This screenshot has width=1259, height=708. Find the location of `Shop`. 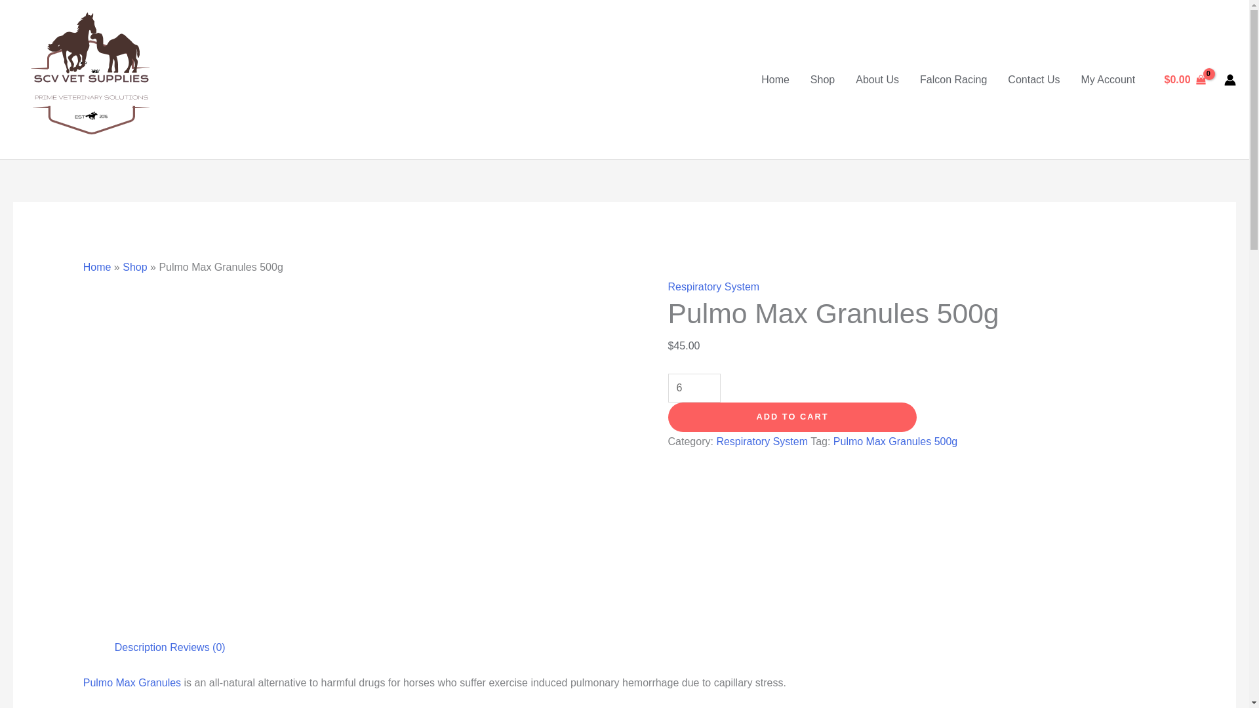

Shop is located at coordinates (822, 79).